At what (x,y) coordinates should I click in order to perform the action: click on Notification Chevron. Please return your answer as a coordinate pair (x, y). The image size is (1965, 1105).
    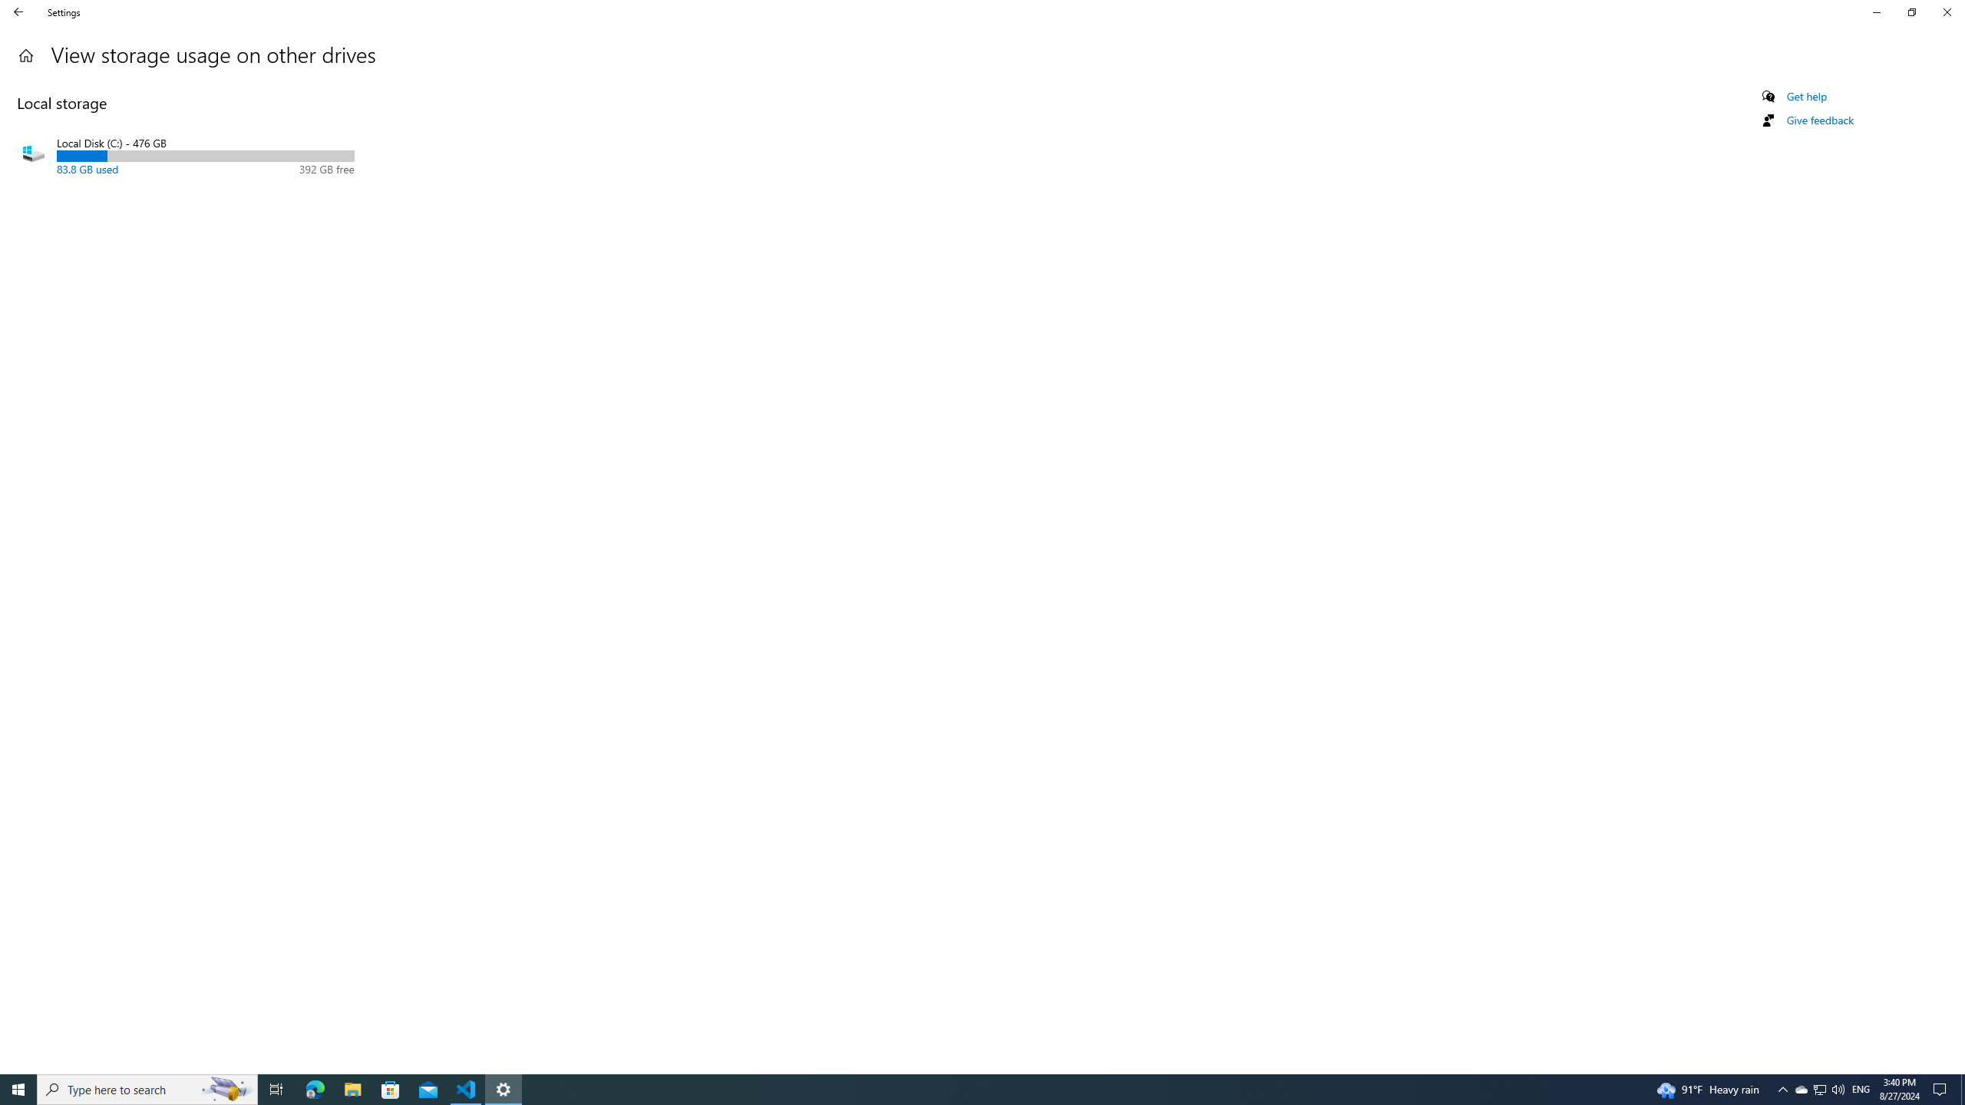
    Looking at the image, I should click on (1876, 12).